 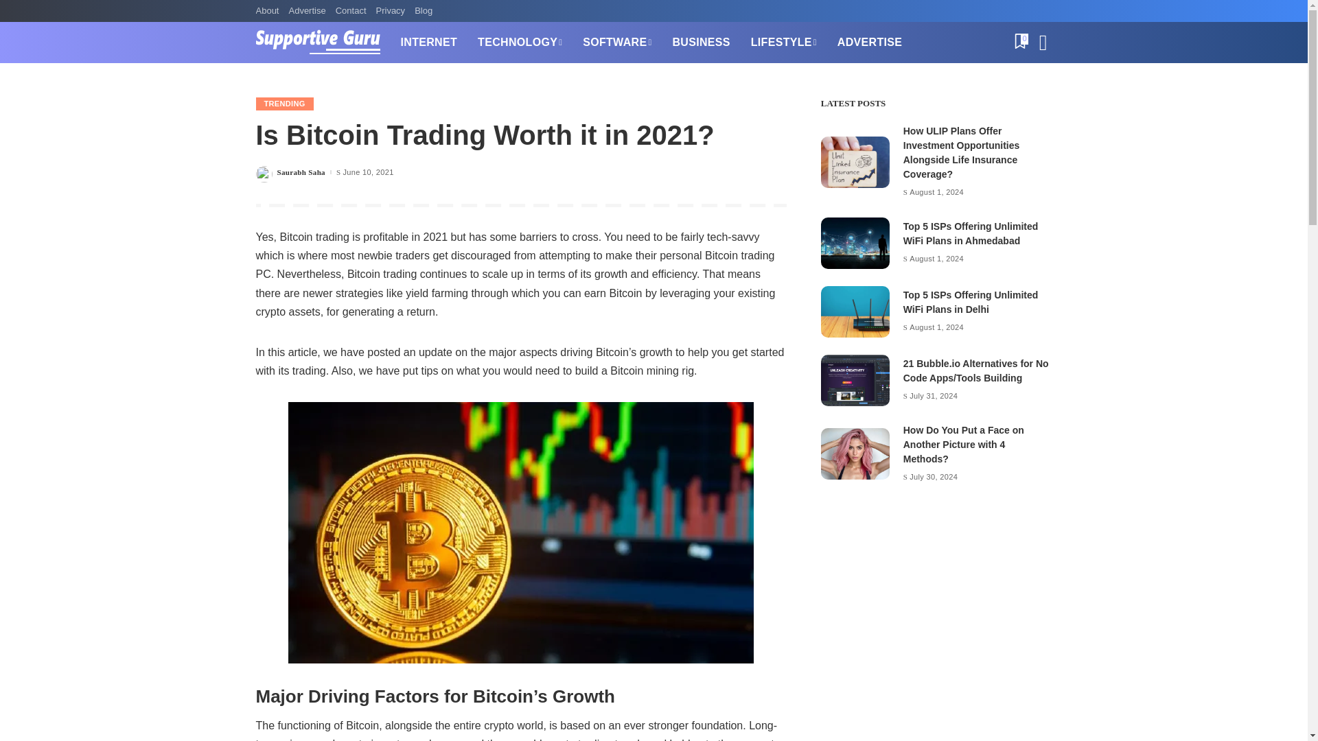 What do you see at coordinates (520, 43) in the screenshot?
I see `TECHNOLOGY` at bounding box center [520, 43].